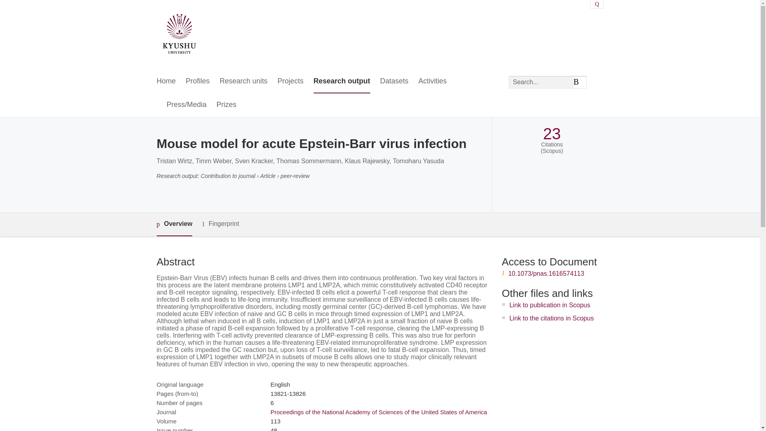 The image size is (766, 431). I want to click on Research output, so click(342, 81).